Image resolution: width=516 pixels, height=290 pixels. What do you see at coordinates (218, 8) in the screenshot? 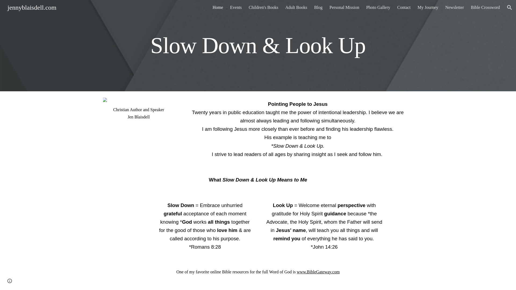
I see `Home` at bounding box center [218, 8].